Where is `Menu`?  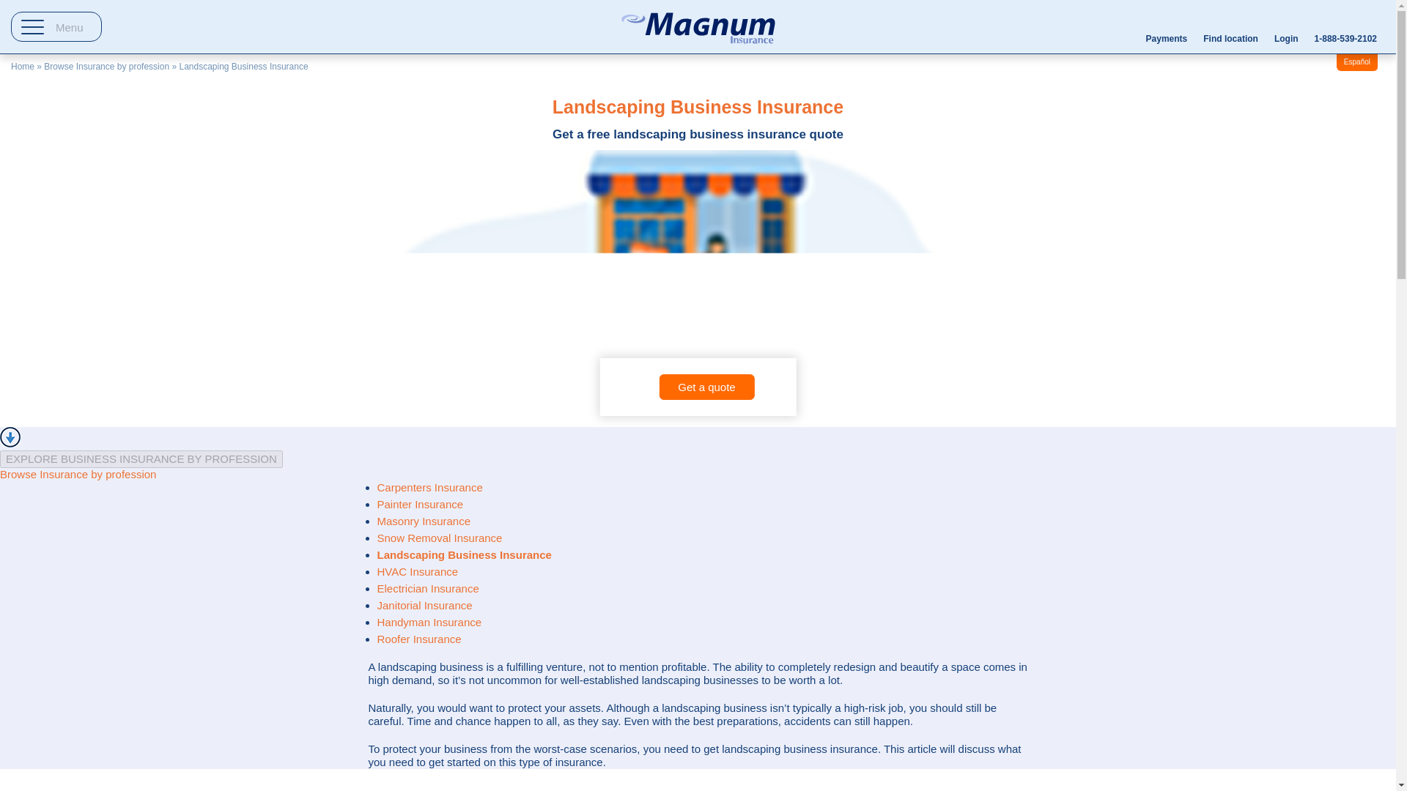
Menu is located at coordinates (56, 26).